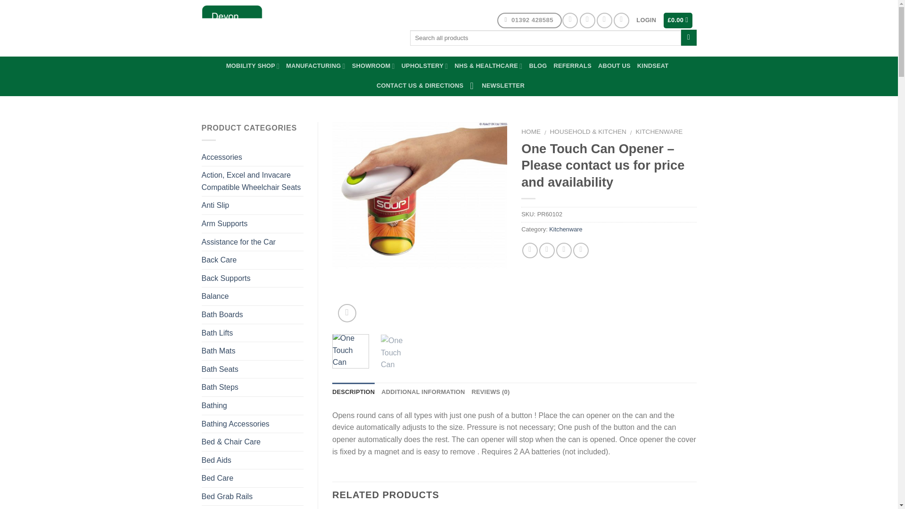 This screenshot has width=905, height=509. What do you see at coordinates (678, 21) in the screenshot?
I see `Cart` at bounding box center [678, 21].